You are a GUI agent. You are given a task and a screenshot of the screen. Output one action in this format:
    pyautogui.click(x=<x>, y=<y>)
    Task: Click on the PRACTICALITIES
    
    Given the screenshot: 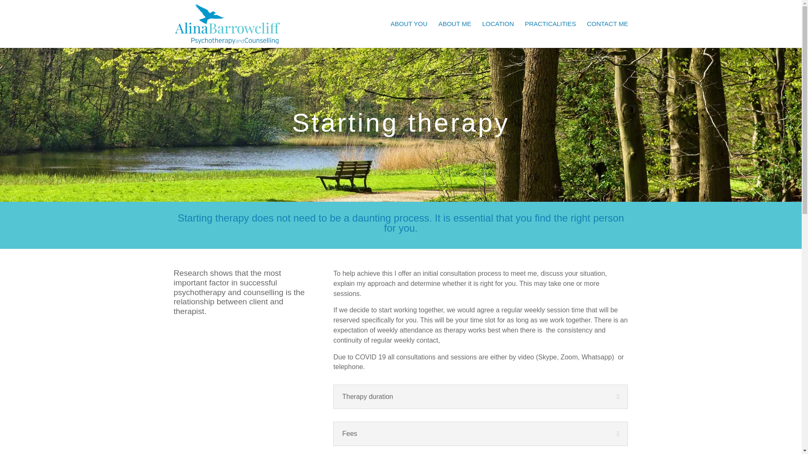 What is the action you would take?
    pyautogui.click(x=550, y=34)
    